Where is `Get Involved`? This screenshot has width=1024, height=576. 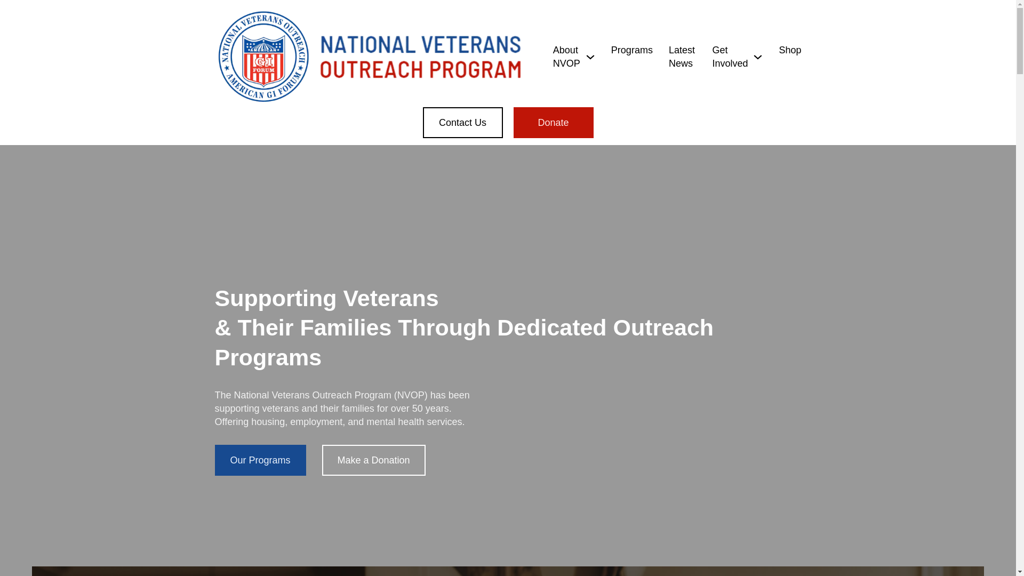
Get Involved is located at coordinates (730, 57).